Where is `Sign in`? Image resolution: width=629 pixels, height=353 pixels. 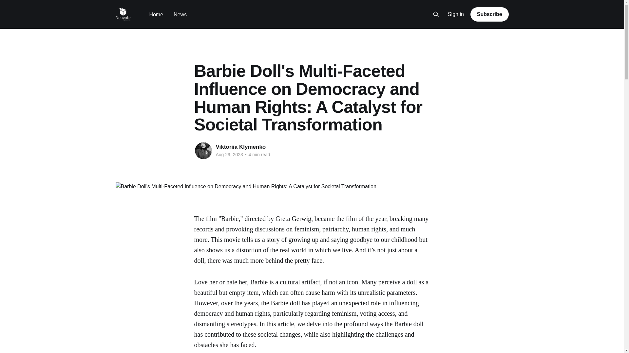
Sign in is located at coordinates (456, 14).